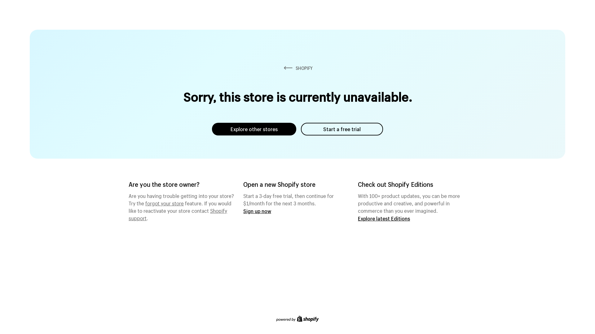 This screenshot has width=595, height=334. I want to click on Start a free trial, so click(342, 129).